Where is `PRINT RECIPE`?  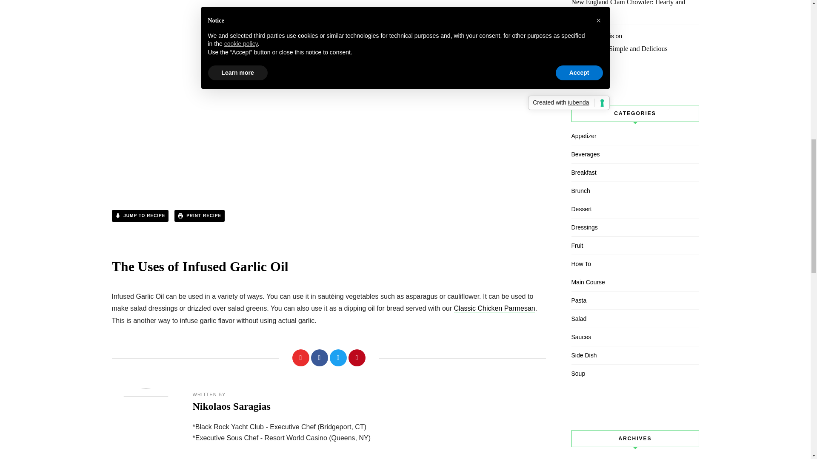 PRINT RECIPE is located at coordinates (200, 215).